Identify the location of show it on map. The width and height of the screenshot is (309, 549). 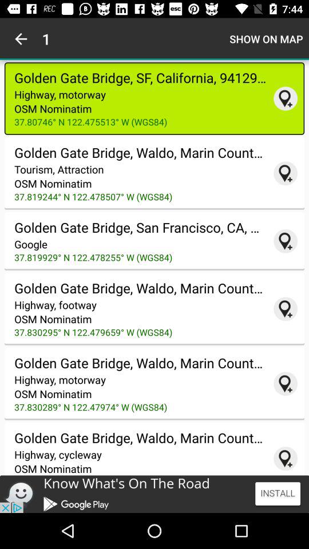
(286, 241).